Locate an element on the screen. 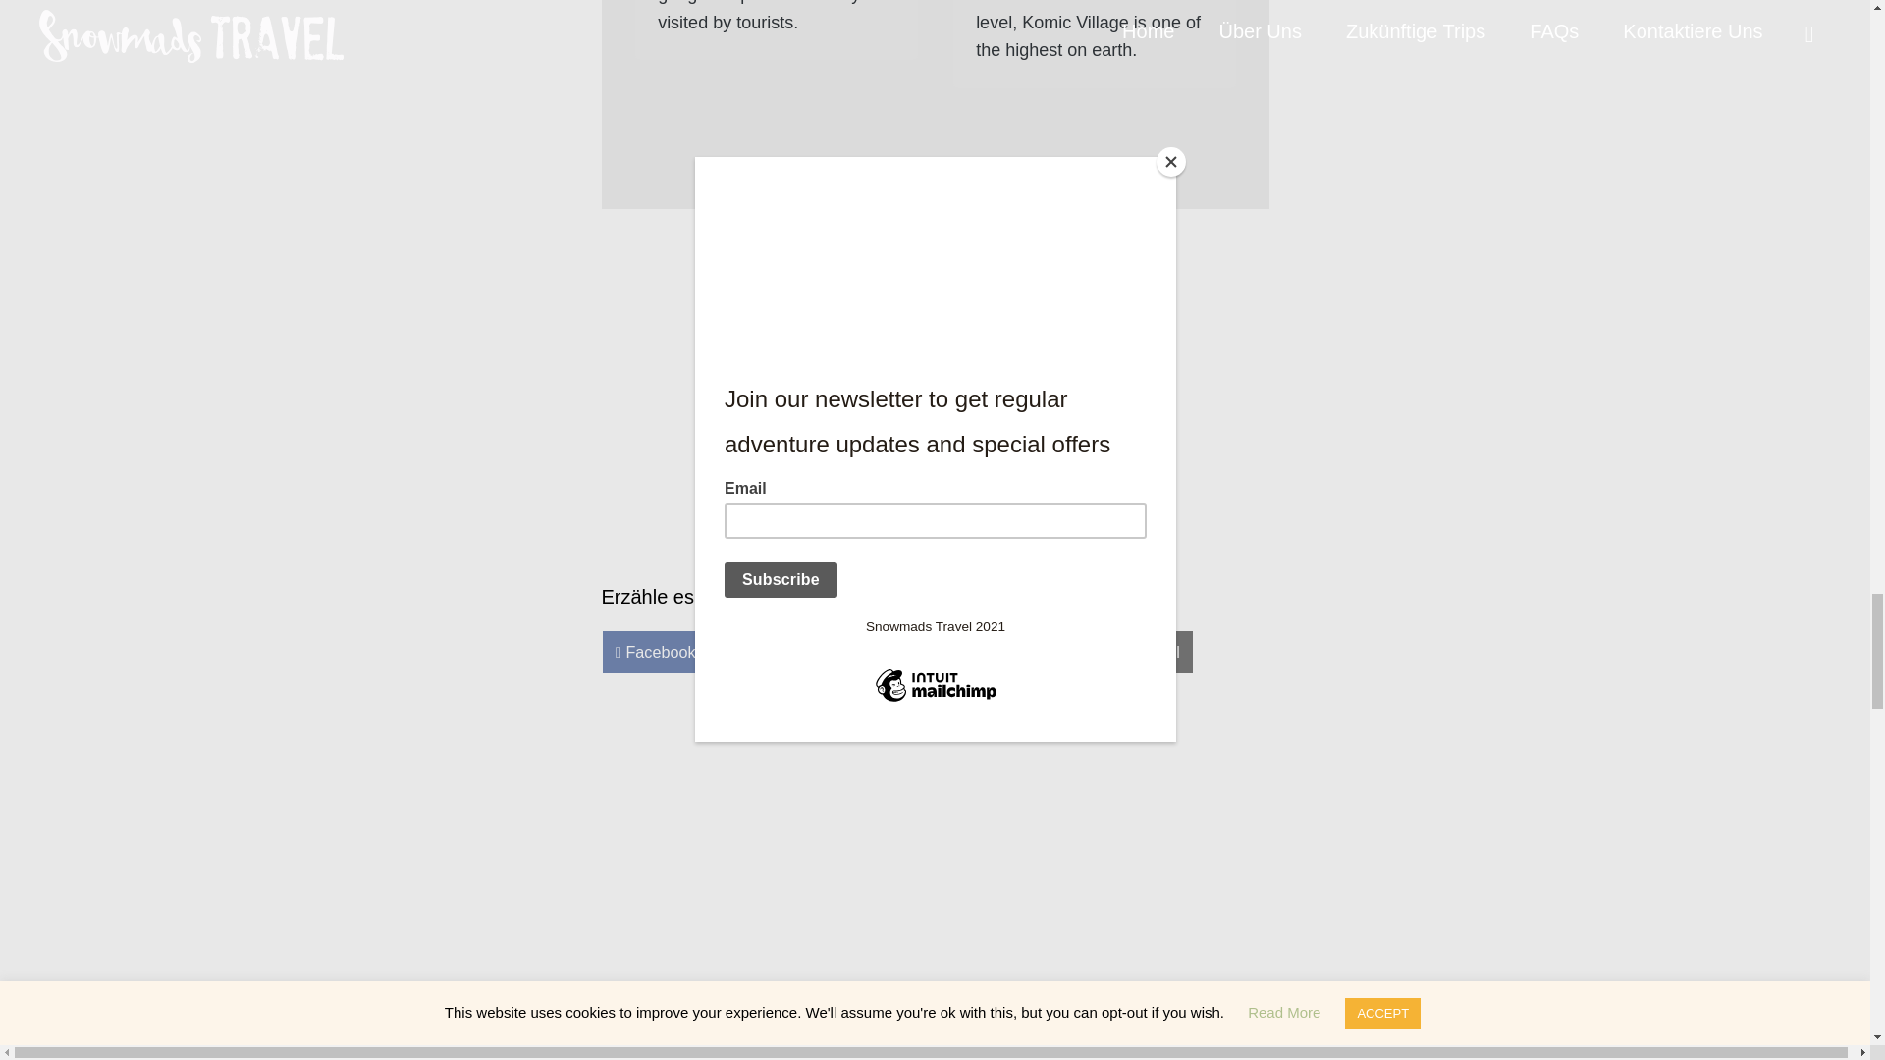 The width and height of the screenshot is (1885, 1060). Link to share on facebook is located at coordinates (656, 652).